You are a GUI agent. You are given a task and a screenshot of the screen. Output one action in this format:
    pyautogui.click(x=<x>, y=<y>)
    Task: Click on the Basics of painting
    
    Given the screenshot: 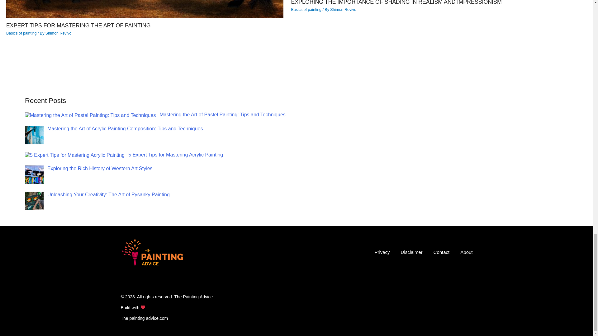 What is the action you would take?
    pyautogui.click(x=21, y=33)
    